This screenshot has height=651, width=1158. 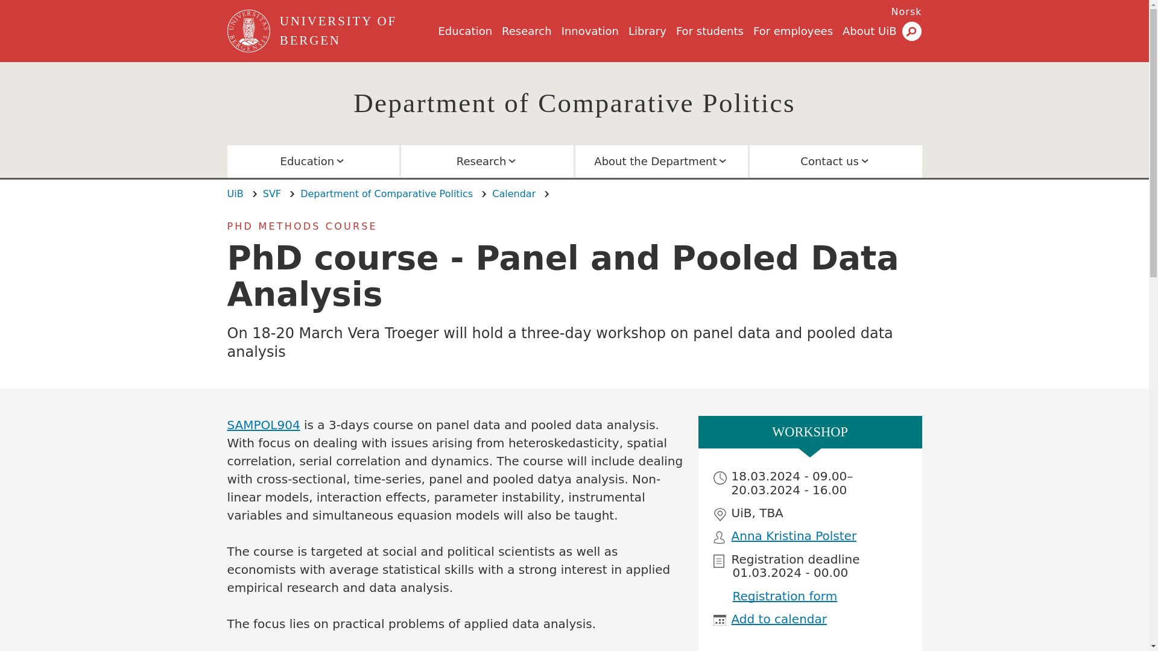 What do you see at coordinates (527, 31) in the screenshot?
I see `Research` at bounding box center [527, 31].